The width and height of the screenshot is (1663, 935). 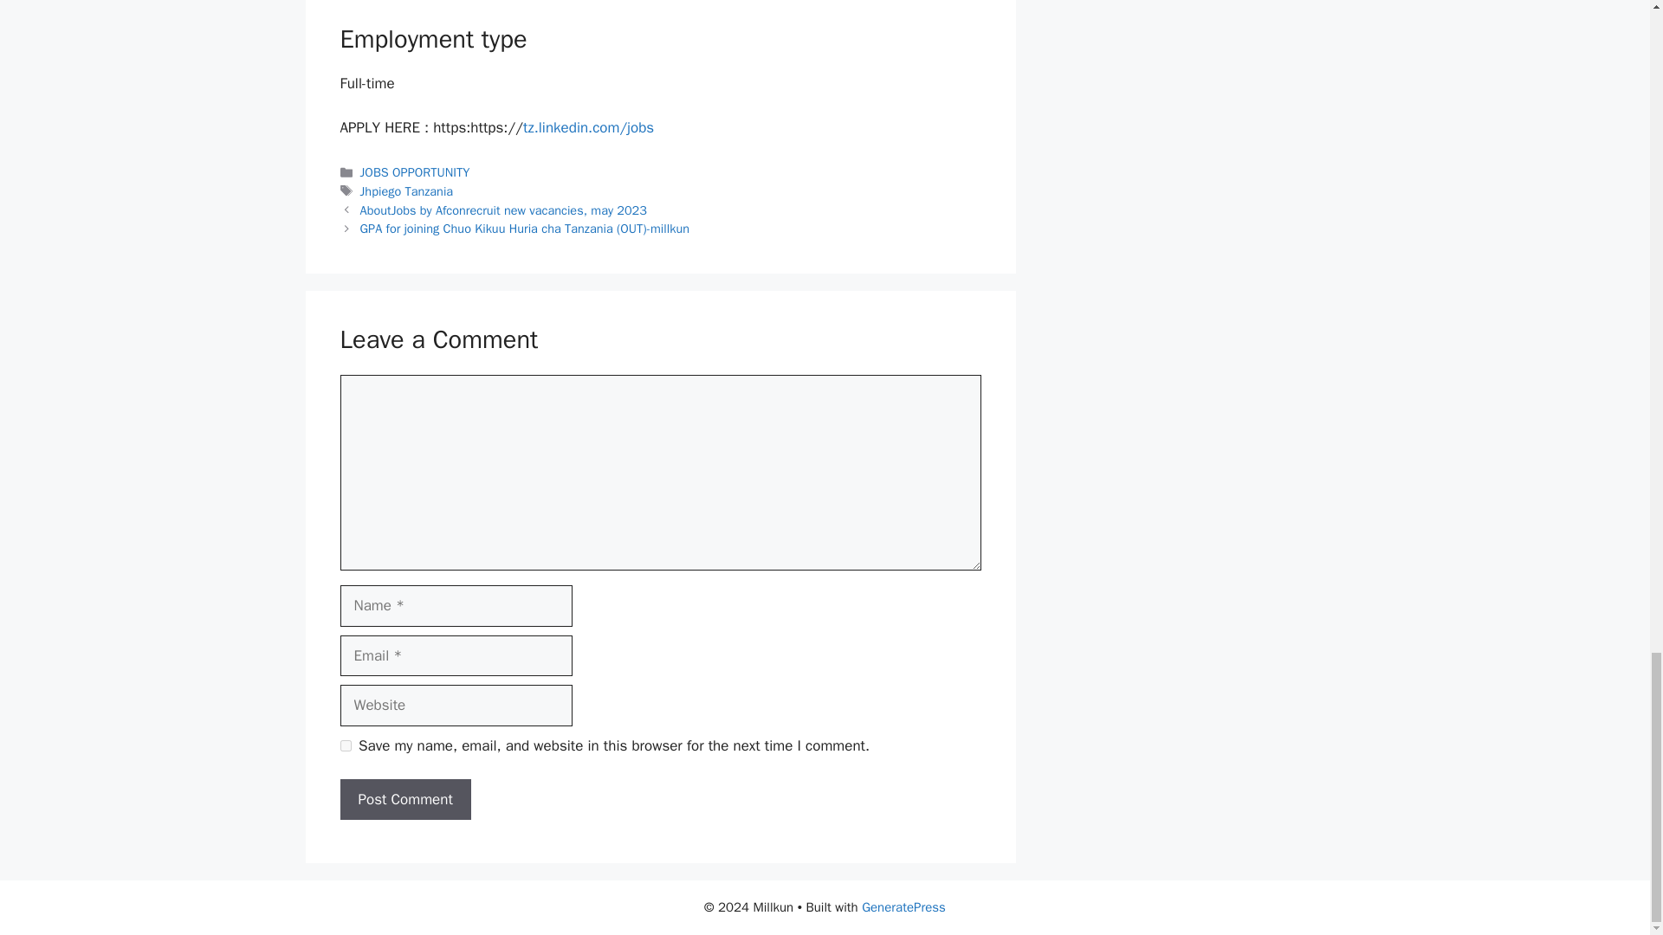 What do you see at coordinates (416, 172) in the screenshot?
I see `JOBS OPPORTUNITY` at bounding box center [416, 172].